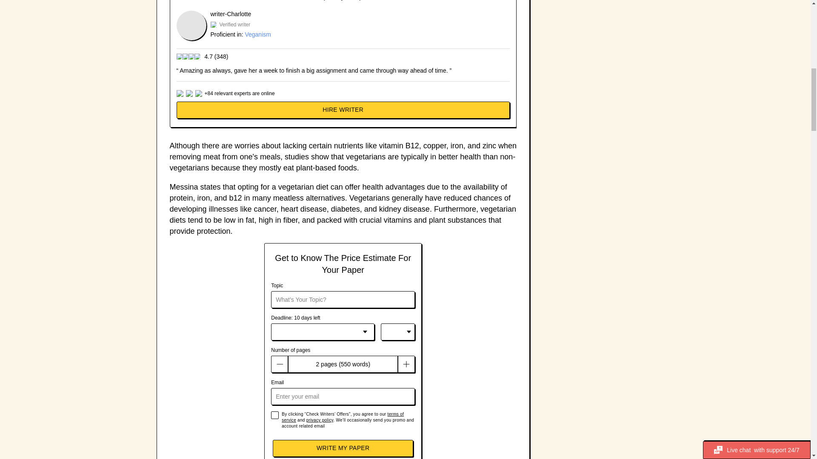 The image size is (817, 459). What do you see at coordinates (343, 416) in the screenshot?
I see `terms of service` at bounding box center [343, 416].